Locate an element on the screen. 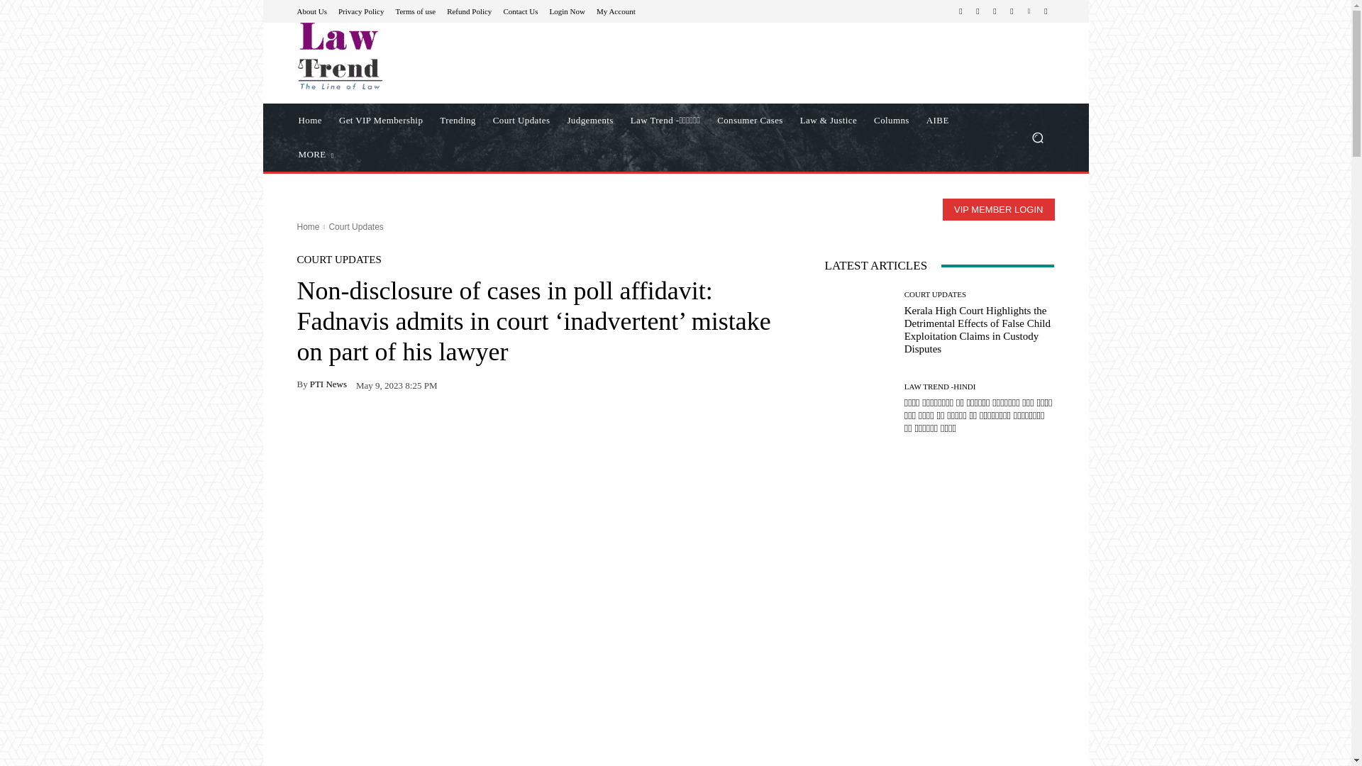 This screenshot has height=766, width=1362. Login Now is located at coordinates (567, 10).